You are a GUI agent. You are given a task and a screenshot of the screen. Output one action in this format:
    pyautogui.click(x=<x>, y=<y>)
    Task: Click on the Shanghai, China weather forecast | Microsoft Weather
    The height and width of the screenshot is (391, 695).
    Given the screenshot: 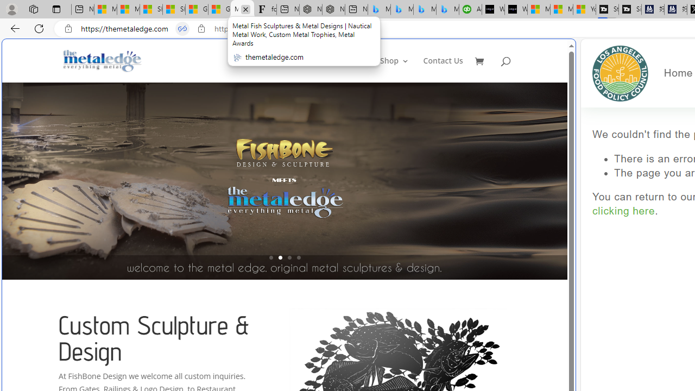 What is the action you would take?
    pyautogui.click(x=174, y=10)
    